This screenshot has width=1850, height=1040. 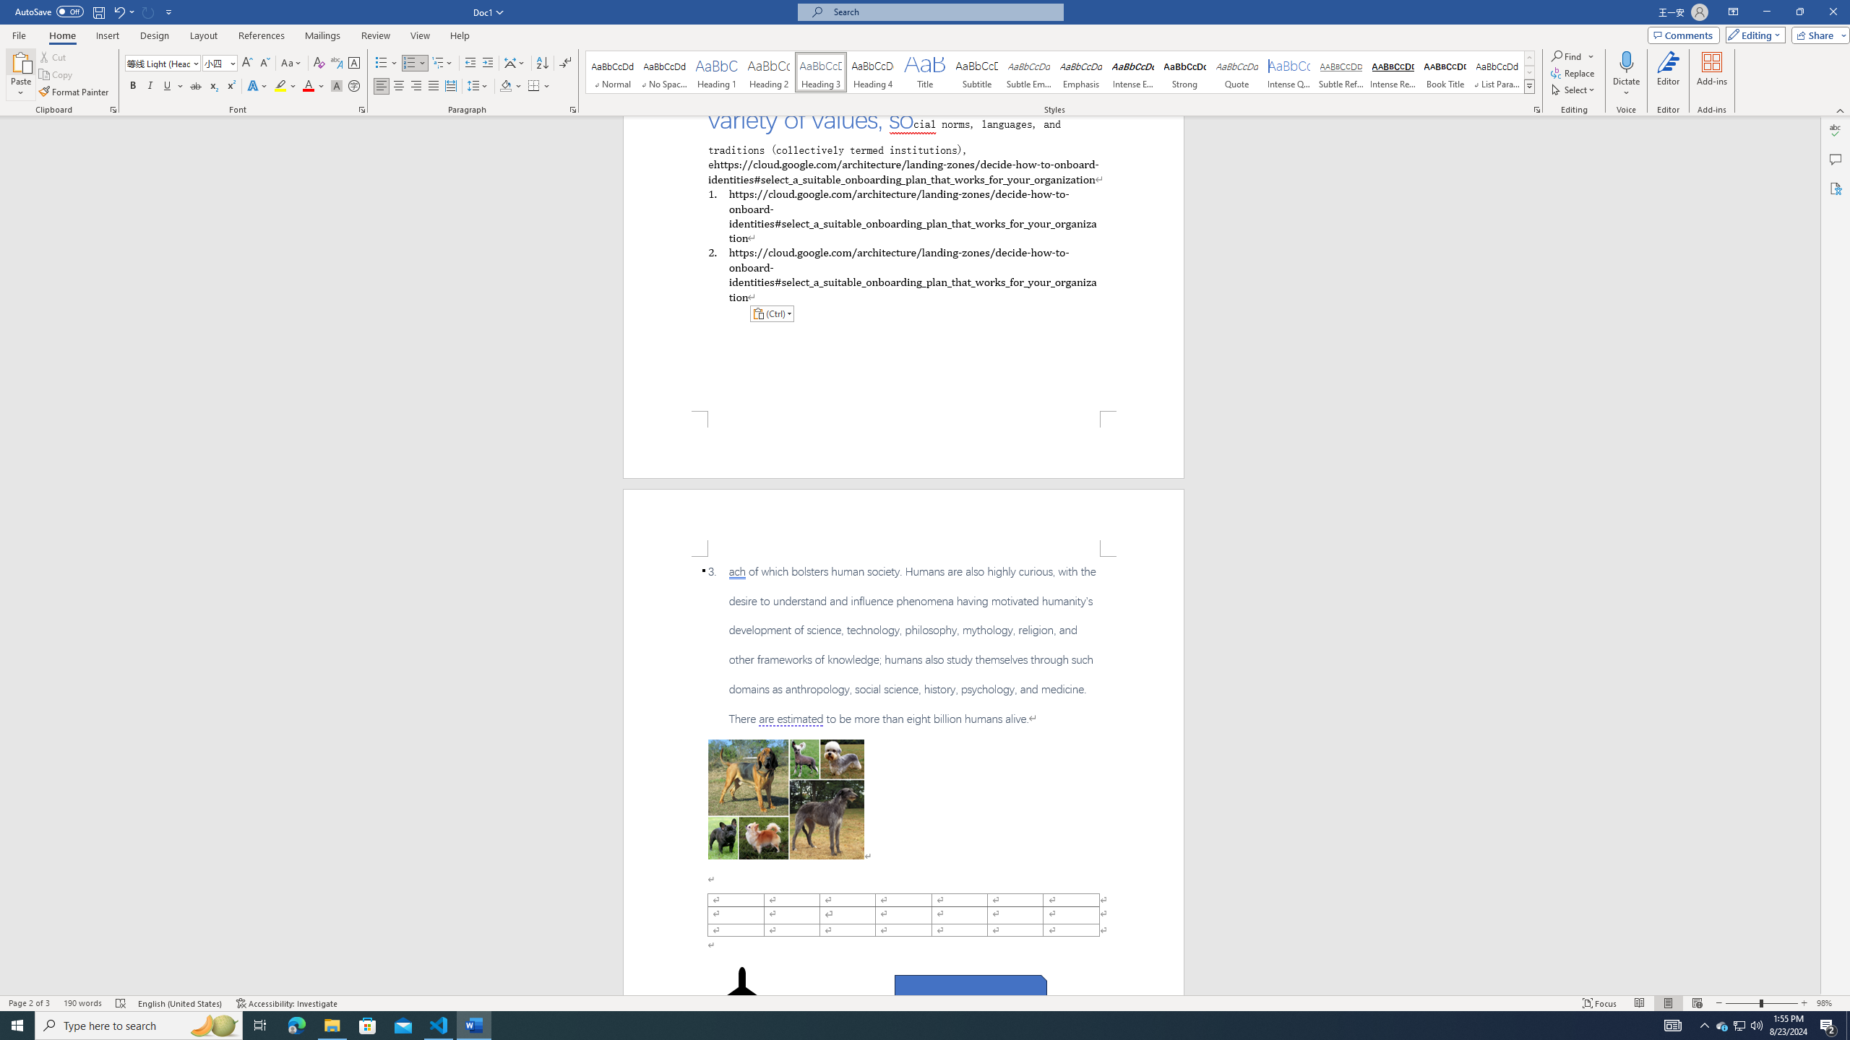 What do you see at coordinates (1752, 35) in the screenshot?
I see `Editing` at bounding box center [1752, 35].